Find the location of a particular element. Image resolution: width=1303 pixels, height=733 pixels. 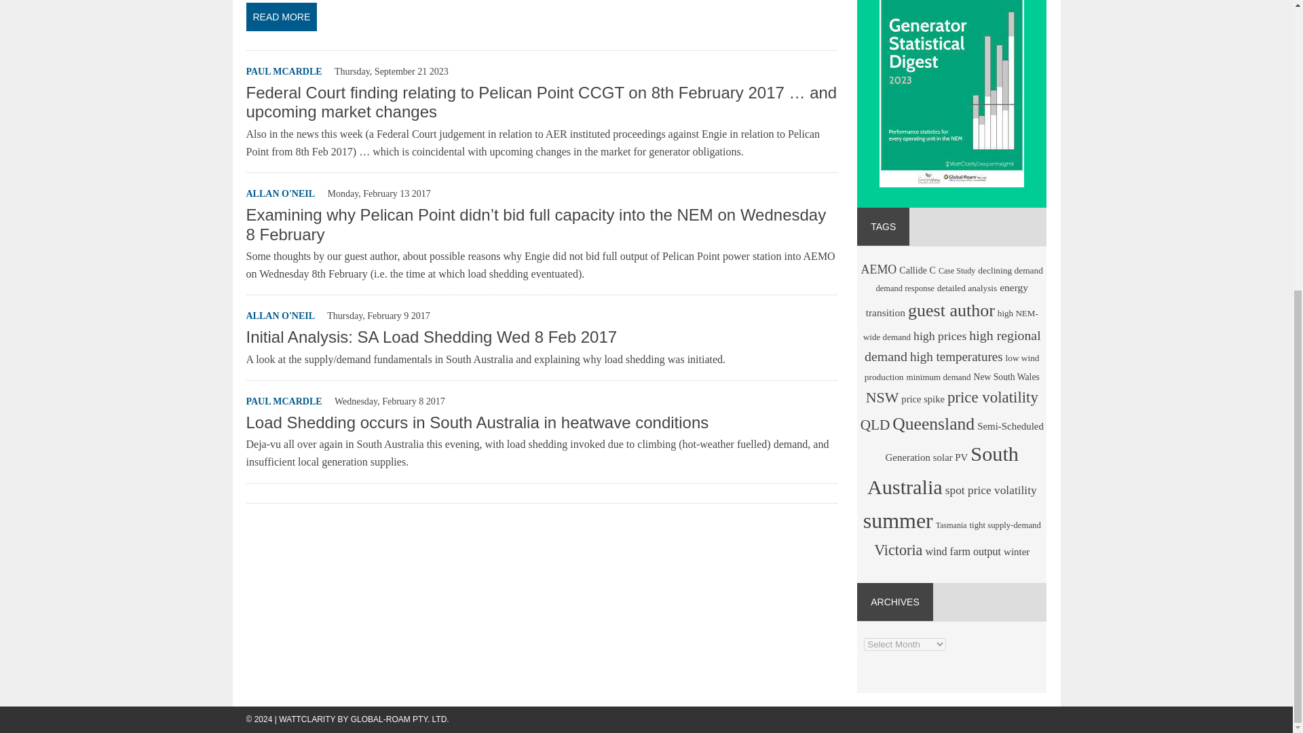

READ MORE is located at coordinates (541, 19).